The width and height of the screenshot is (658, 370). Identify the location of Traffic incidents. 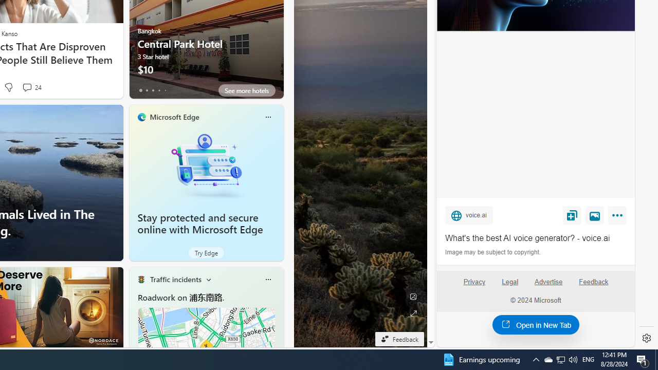
(175, 279).